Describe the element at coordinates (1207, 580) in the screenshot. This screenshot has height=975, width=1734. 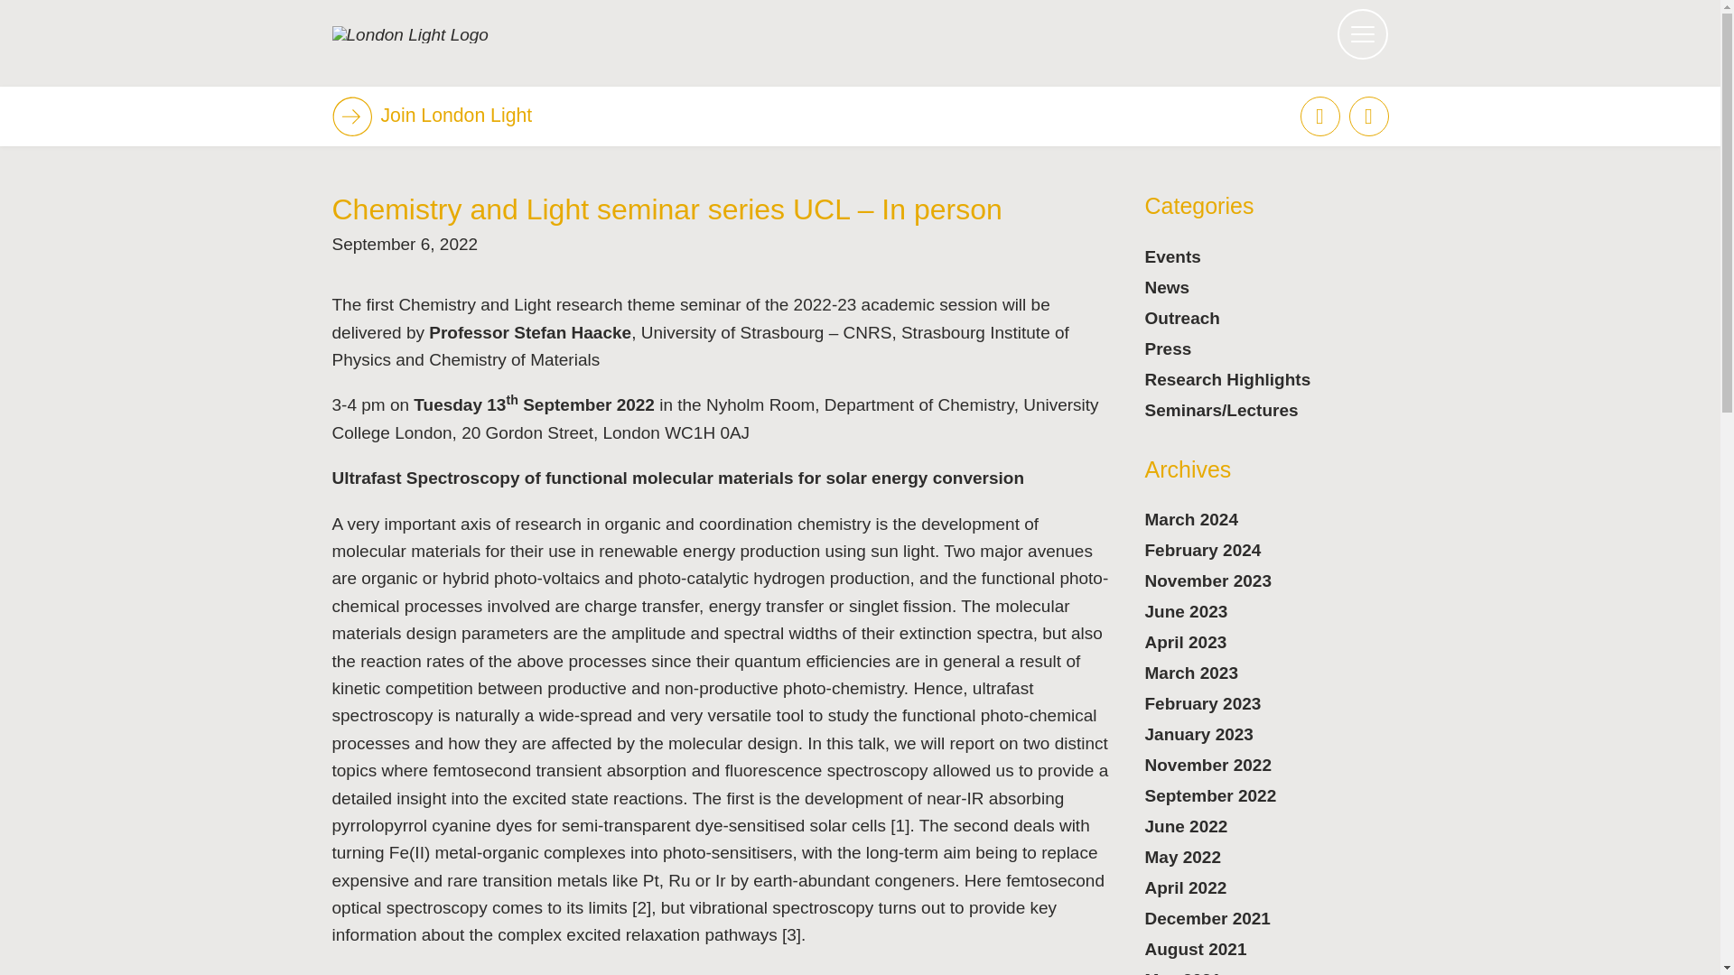
I see `November 2023` at that location.